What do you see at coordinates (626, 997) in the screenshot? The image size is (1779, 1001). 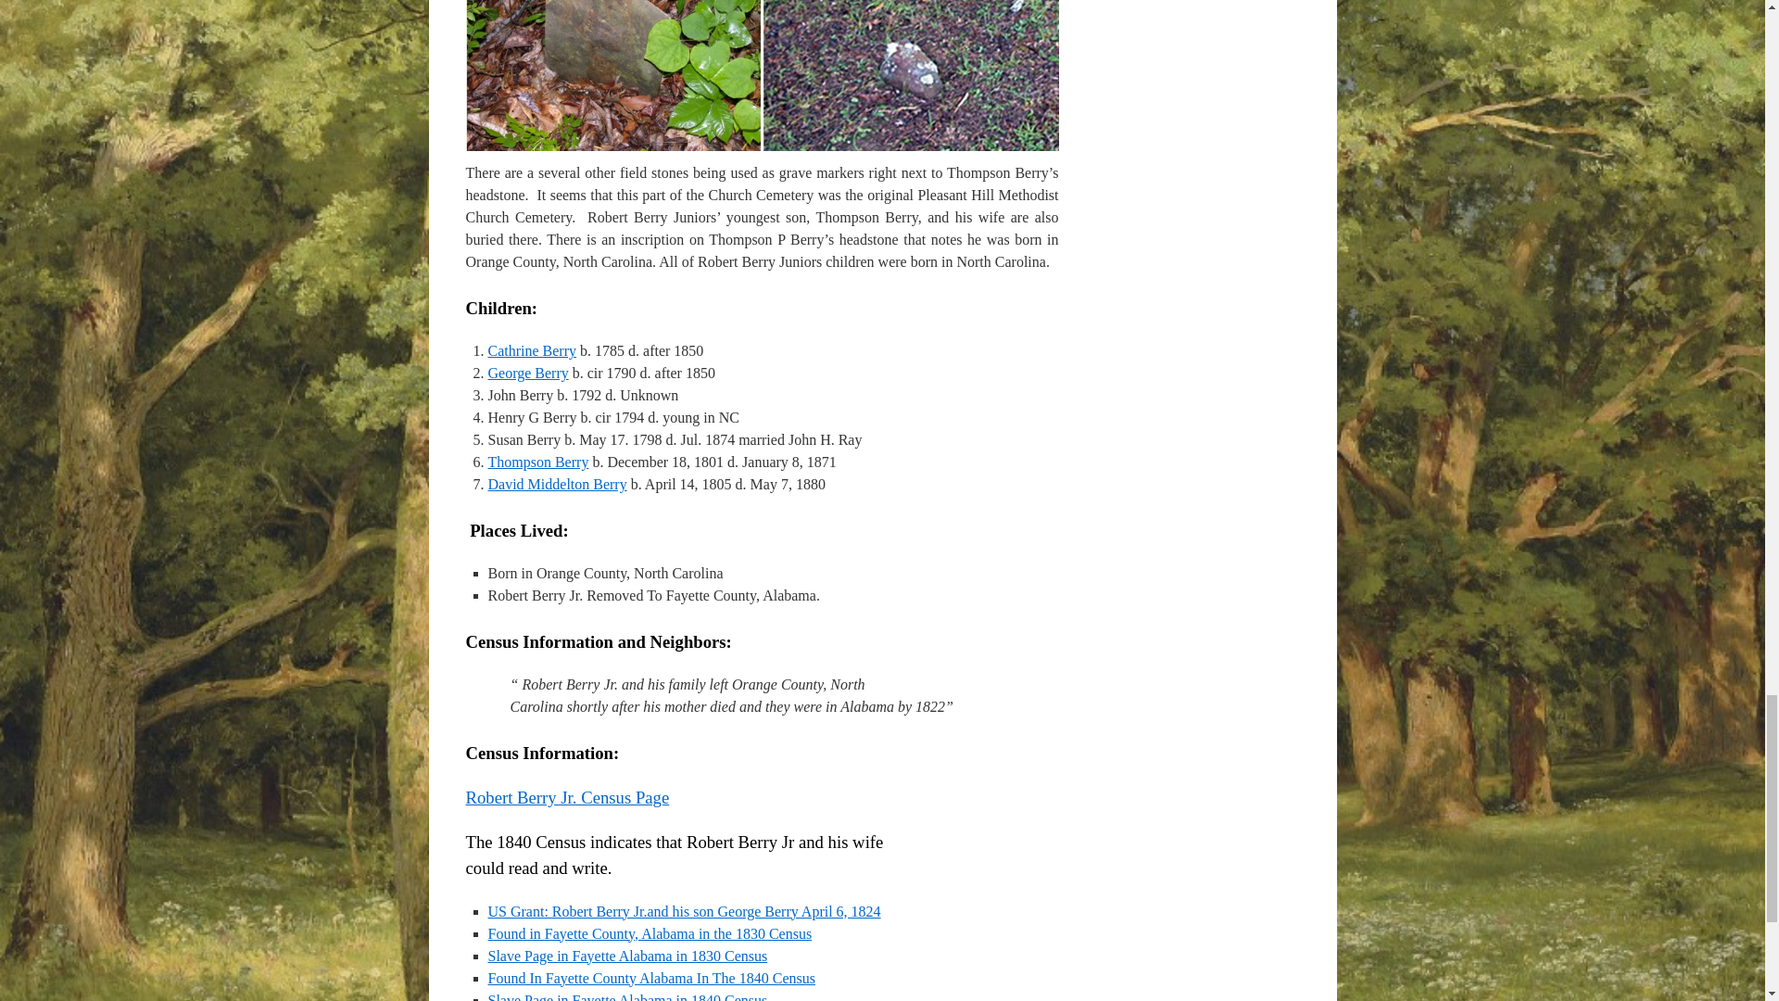 I see `Slave Page in Fayette Alabama in 1840 Census` at bounding box center [626, 997].